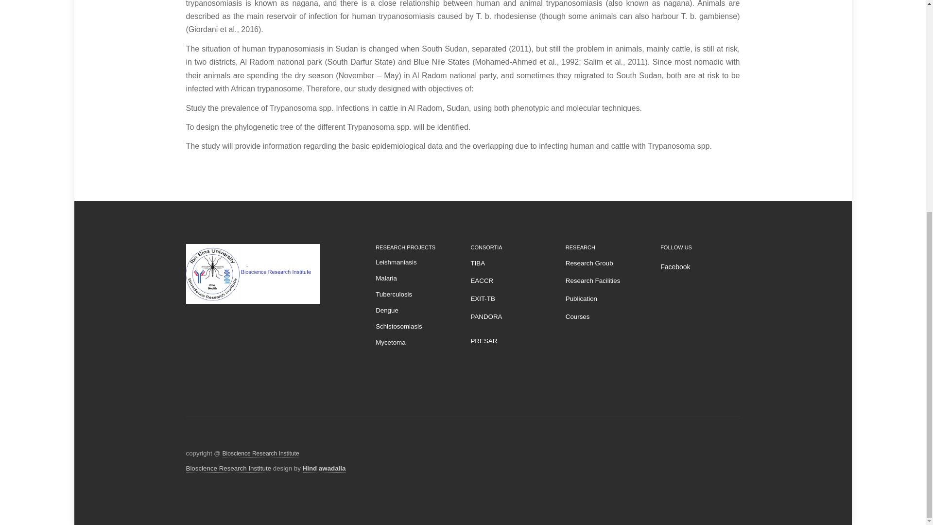  What do you see at coordinates (261, 453) in the screenshot?
I see `Bioscience Research Institute` at bounding box center [261, 453].